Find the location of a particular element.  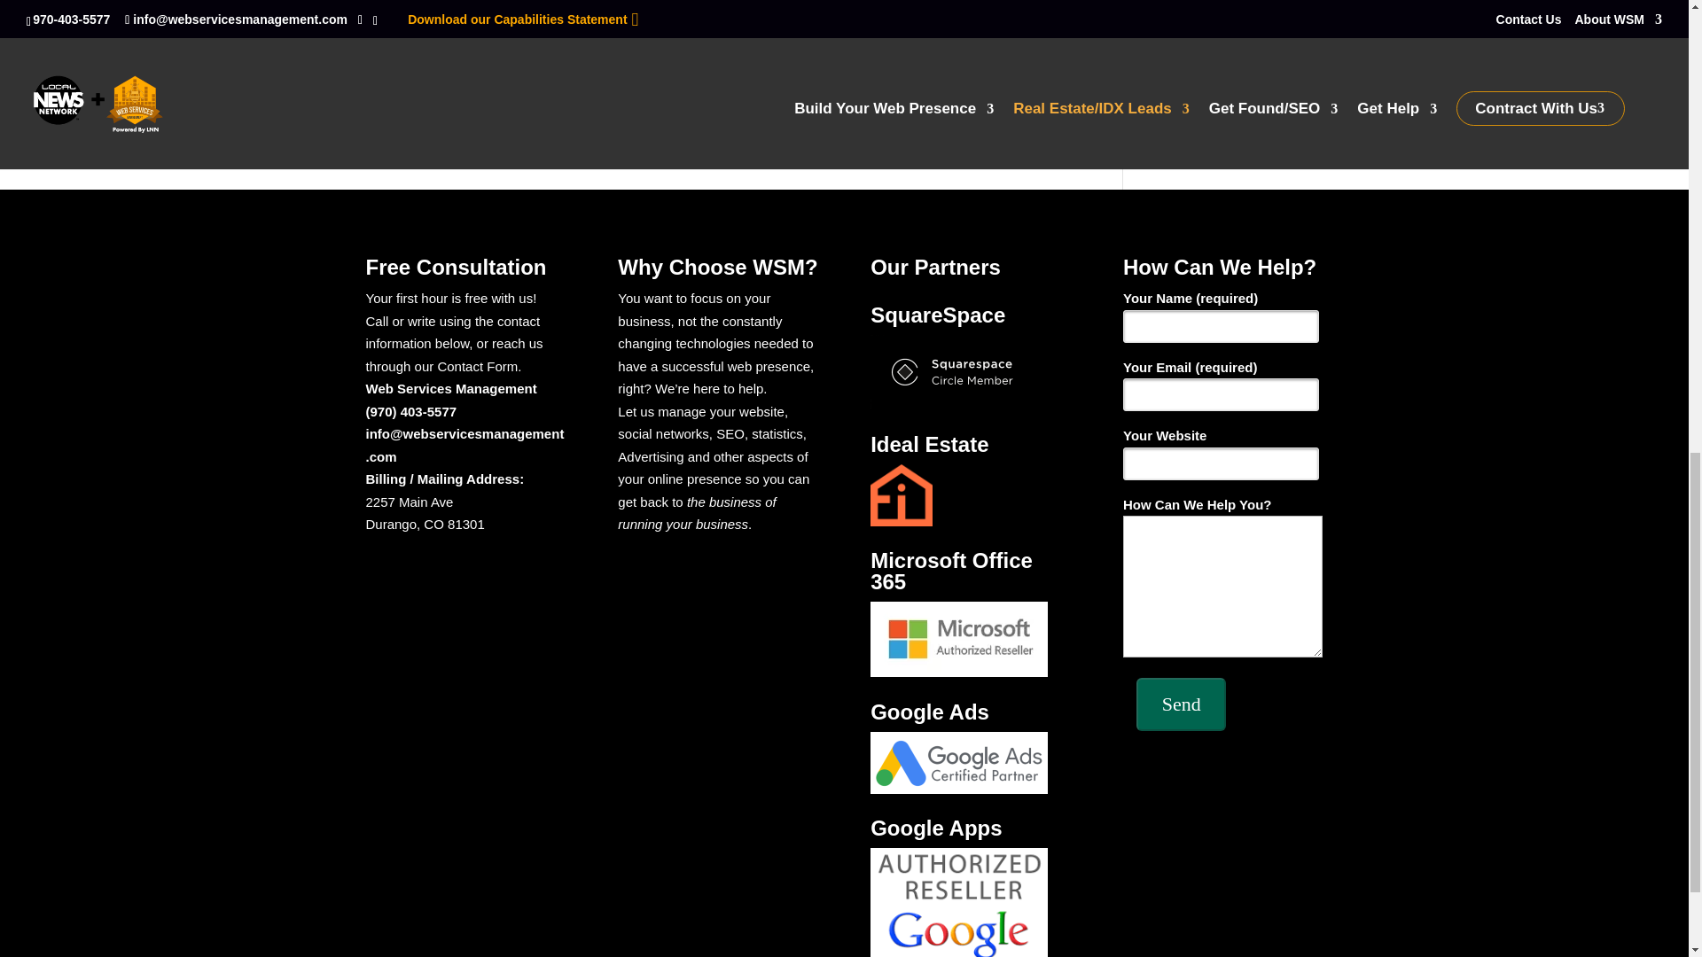

VisualIDX Kiosk is located at coordinates (886, 26).